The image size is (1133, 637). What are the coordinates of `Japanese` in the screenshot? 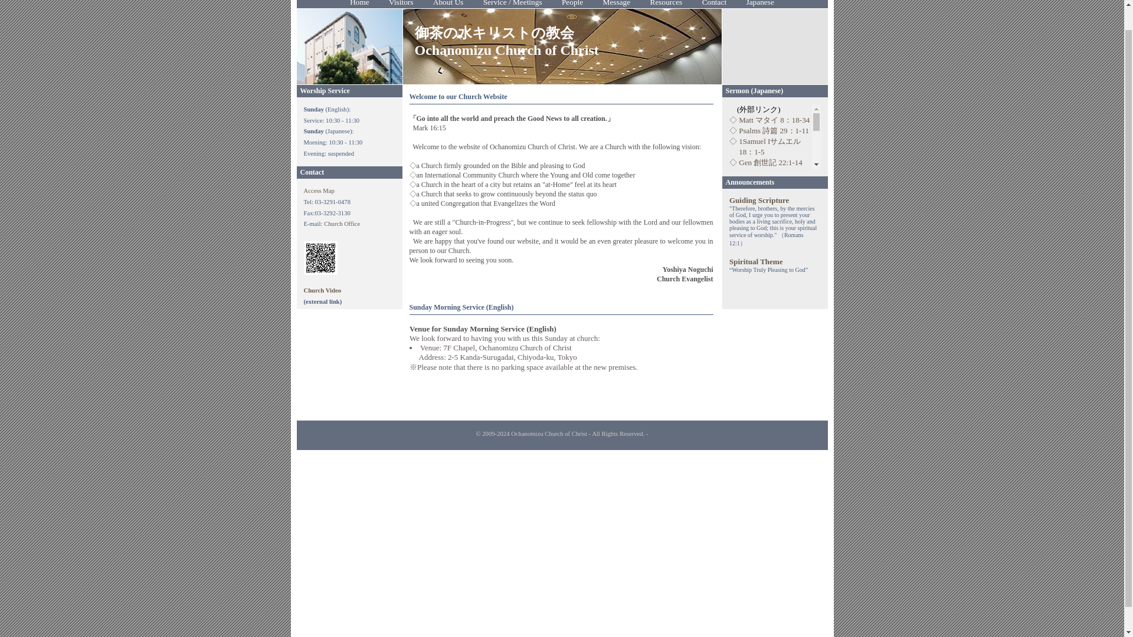 It's located at (760, 5).